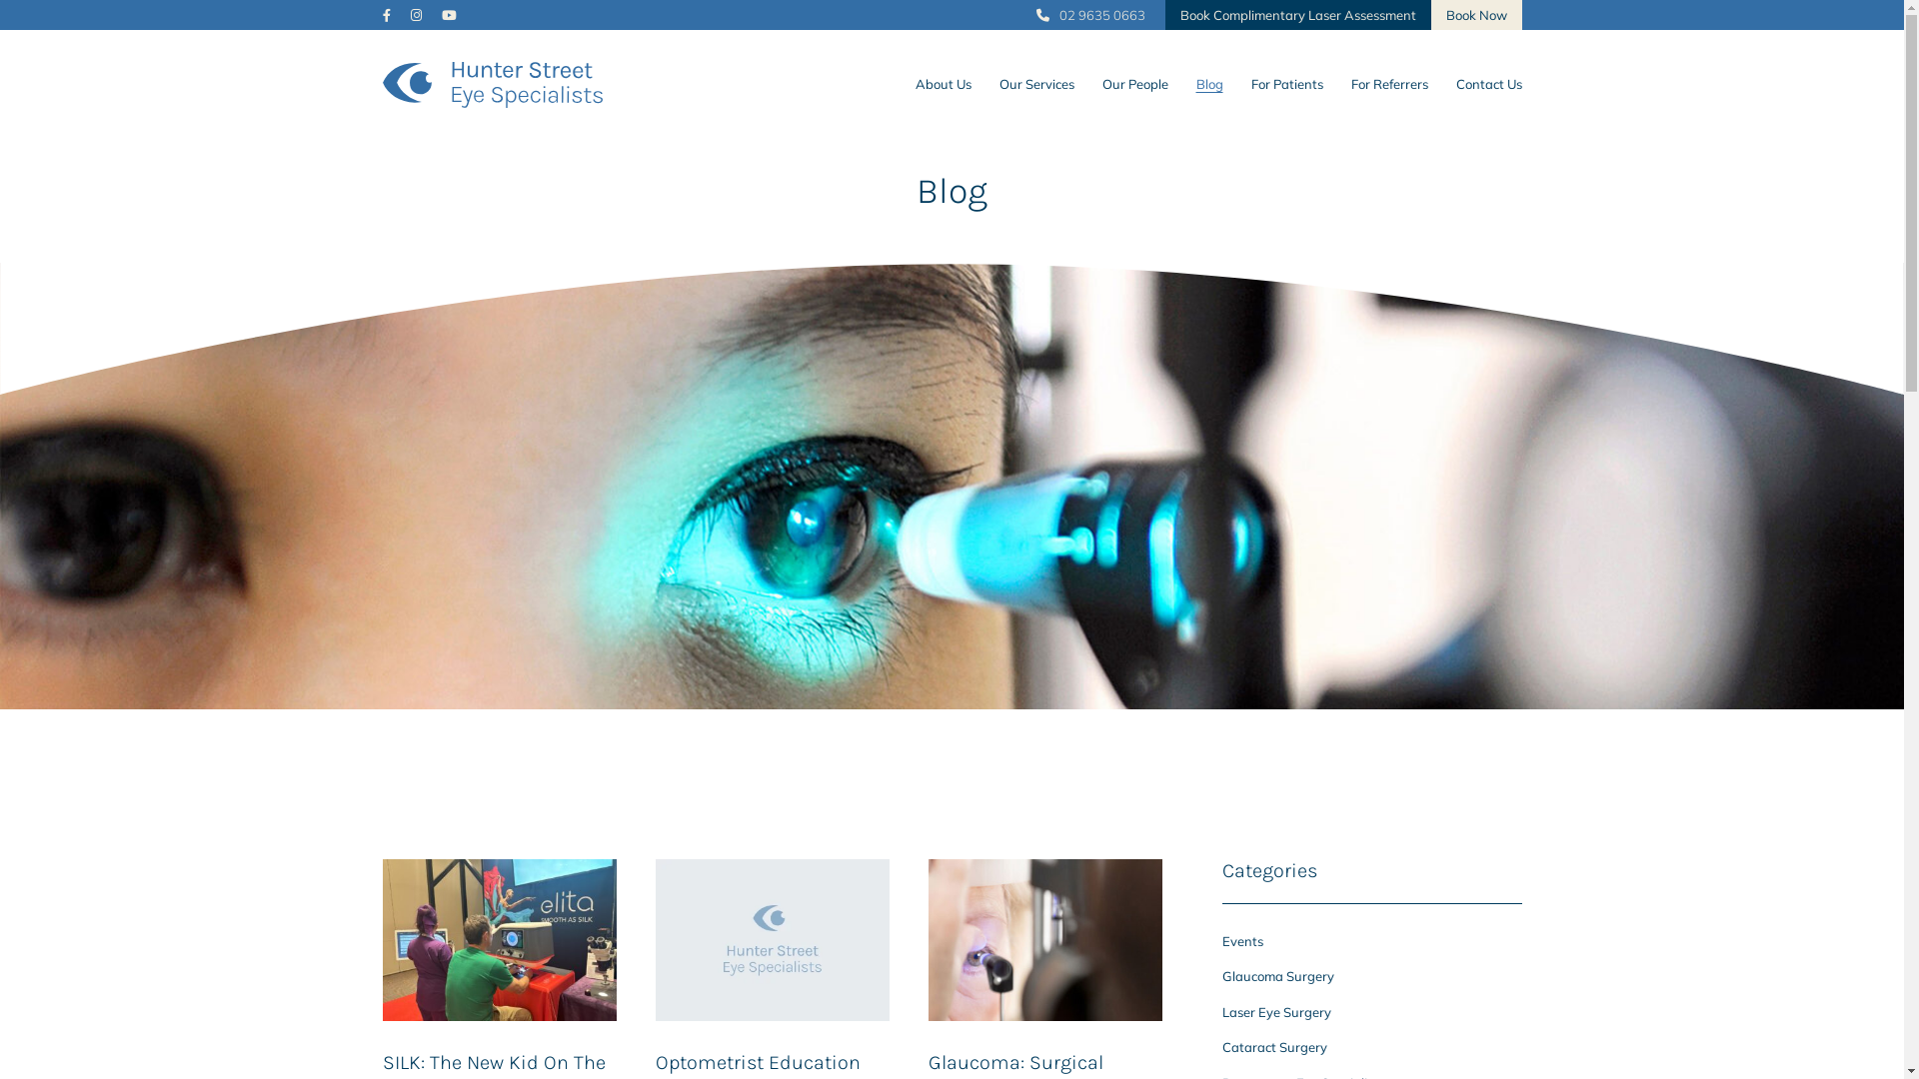  I want to click on Events, so click(1241, 941).